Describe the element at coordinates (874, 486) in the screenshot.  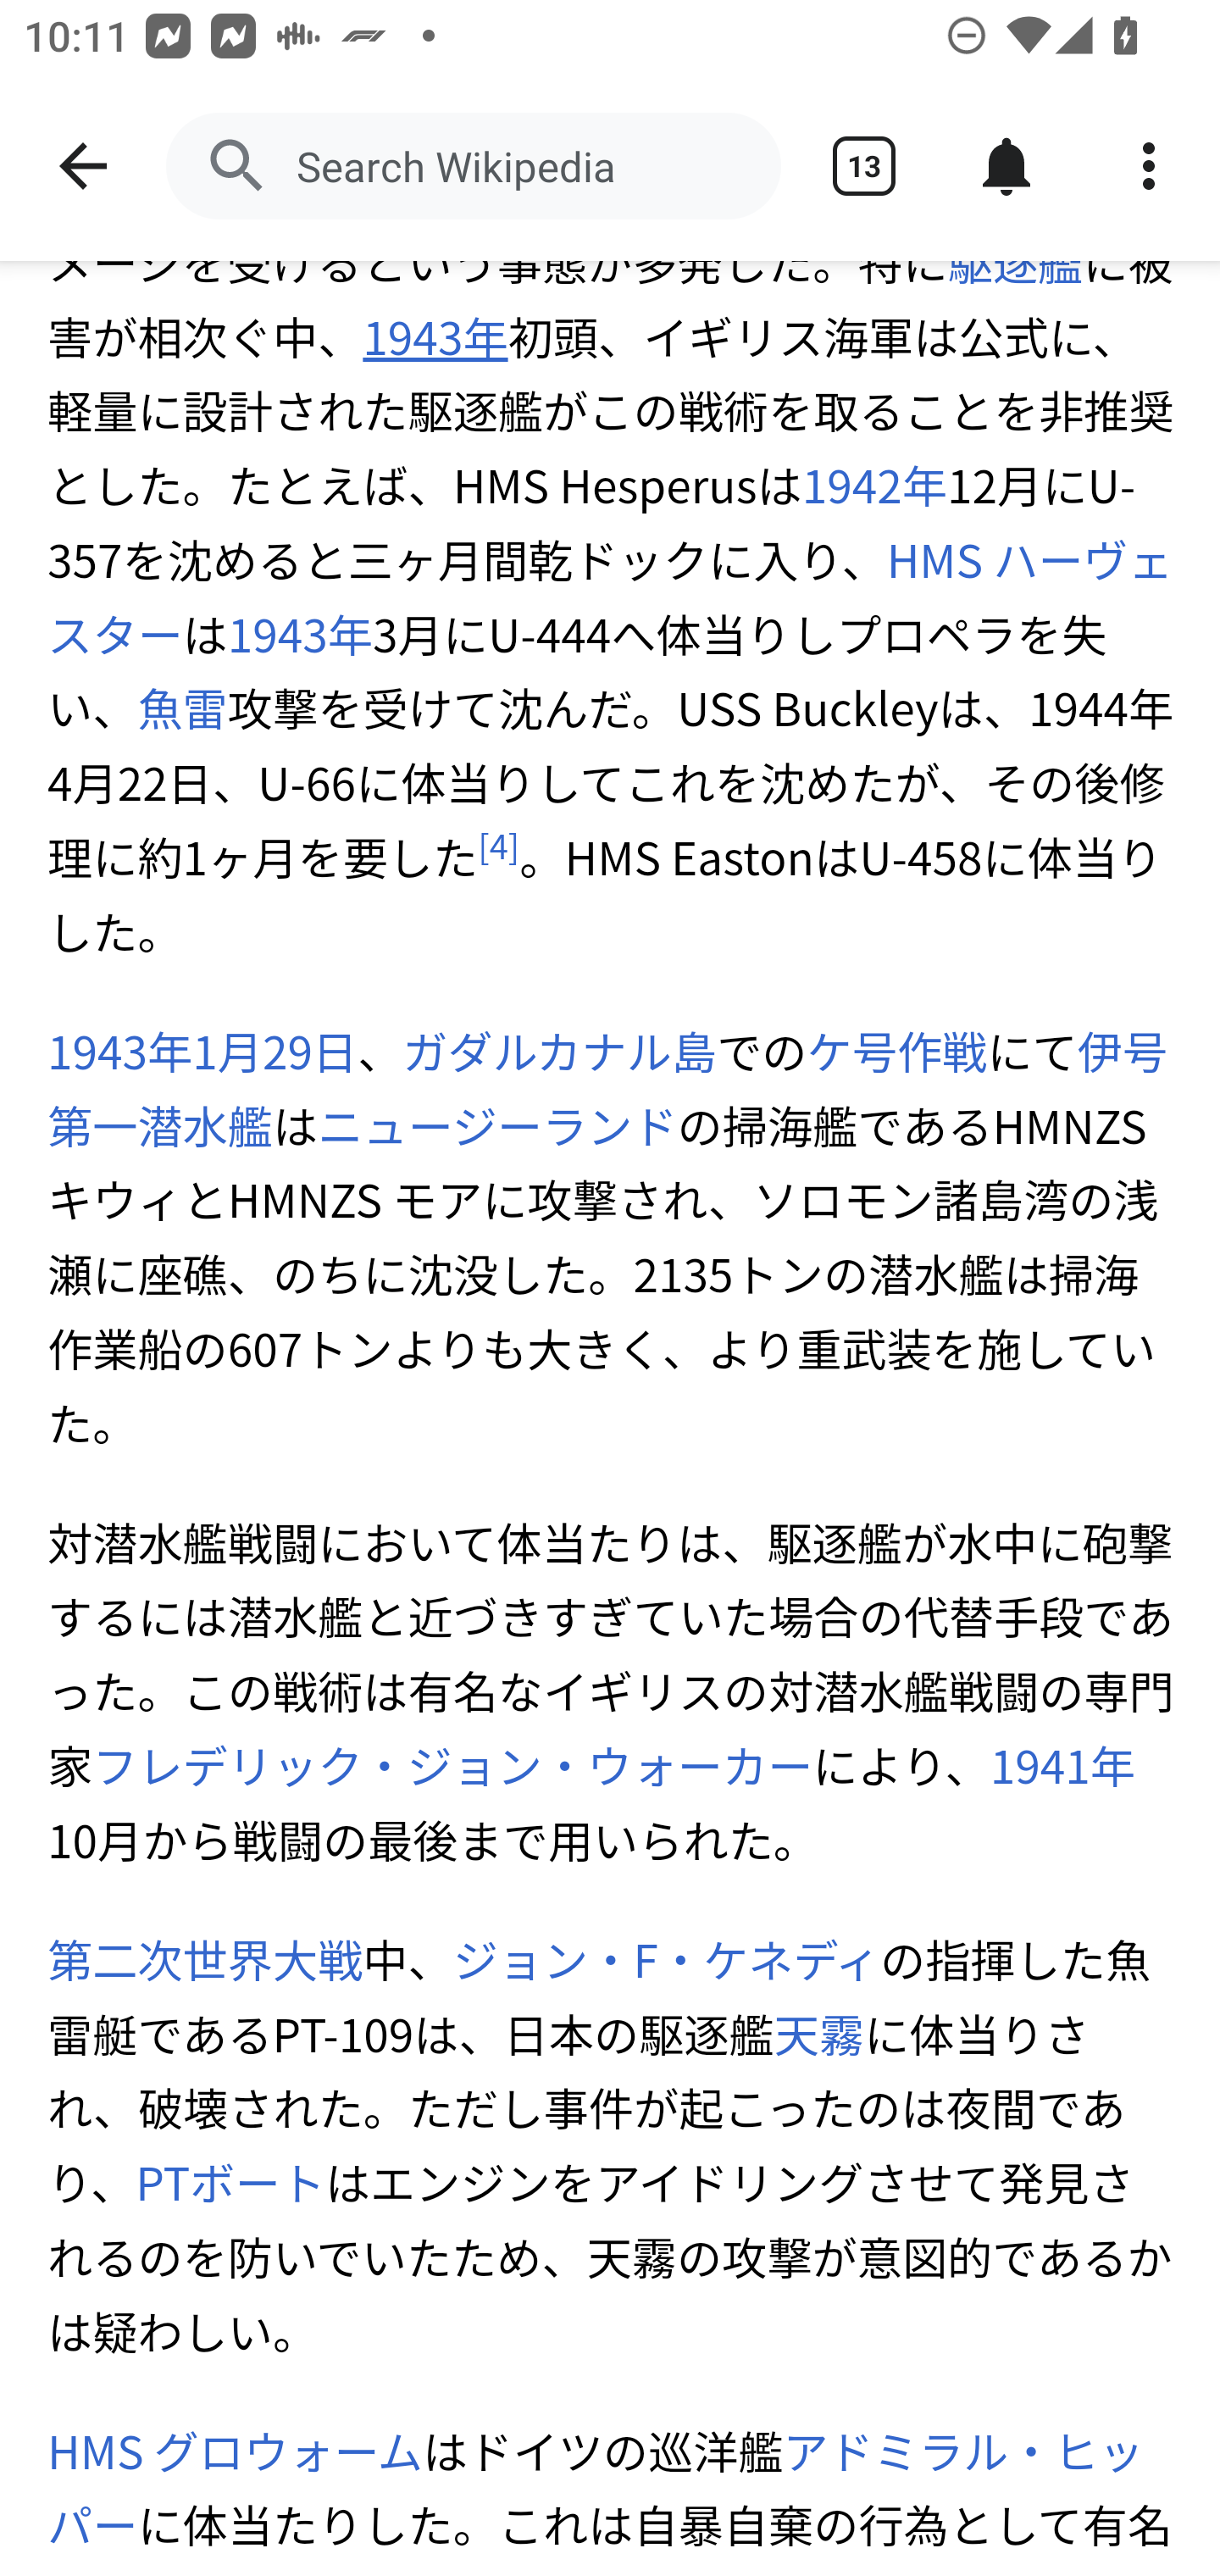
I see `1942年` at that location.